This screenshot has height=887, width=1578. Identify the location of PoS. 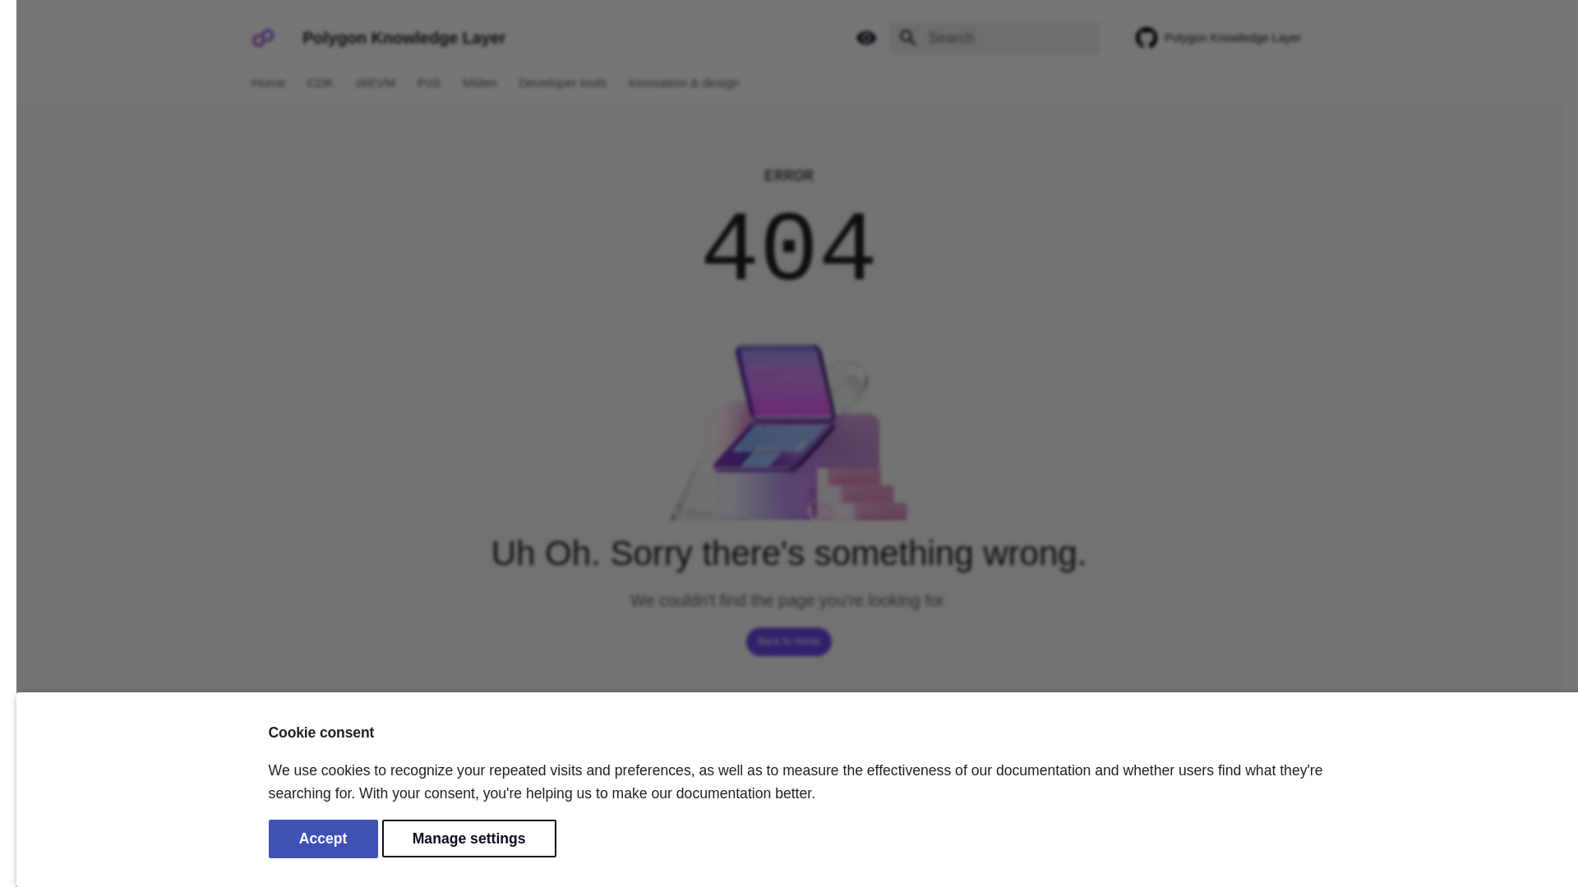
(429, 82).